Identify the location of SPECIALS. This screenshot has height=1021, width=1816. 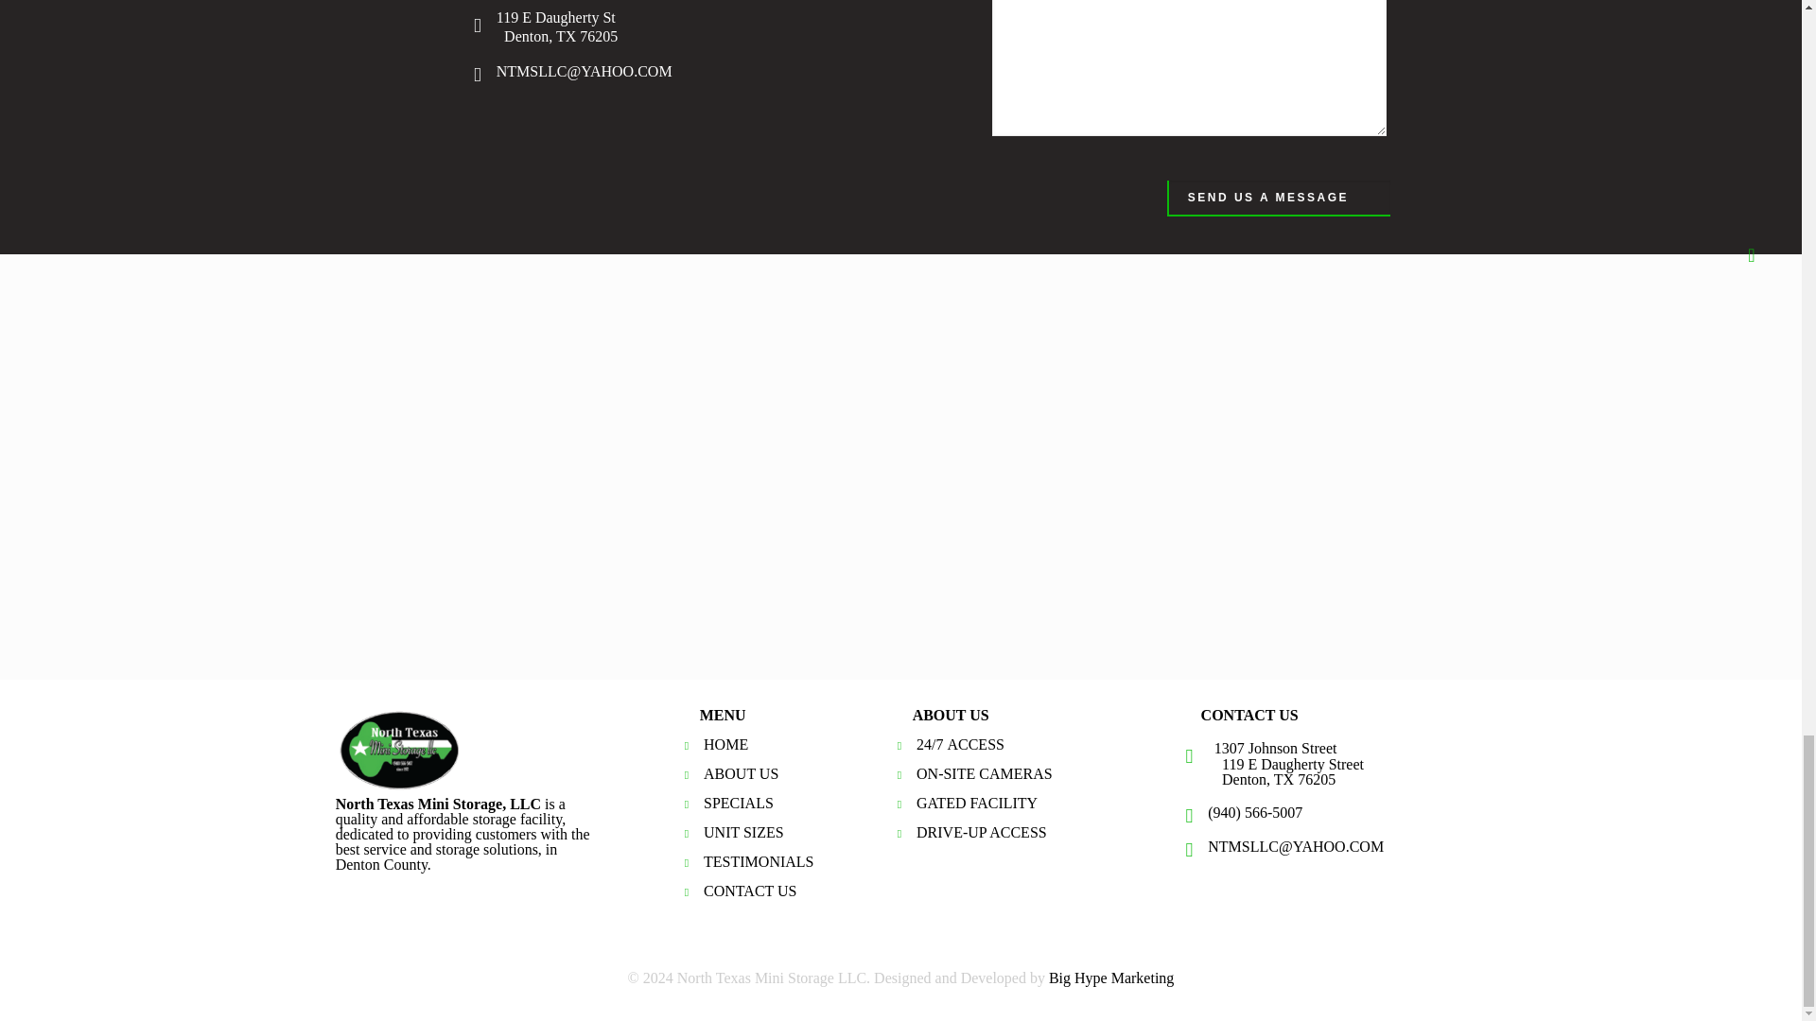
(738, 803).